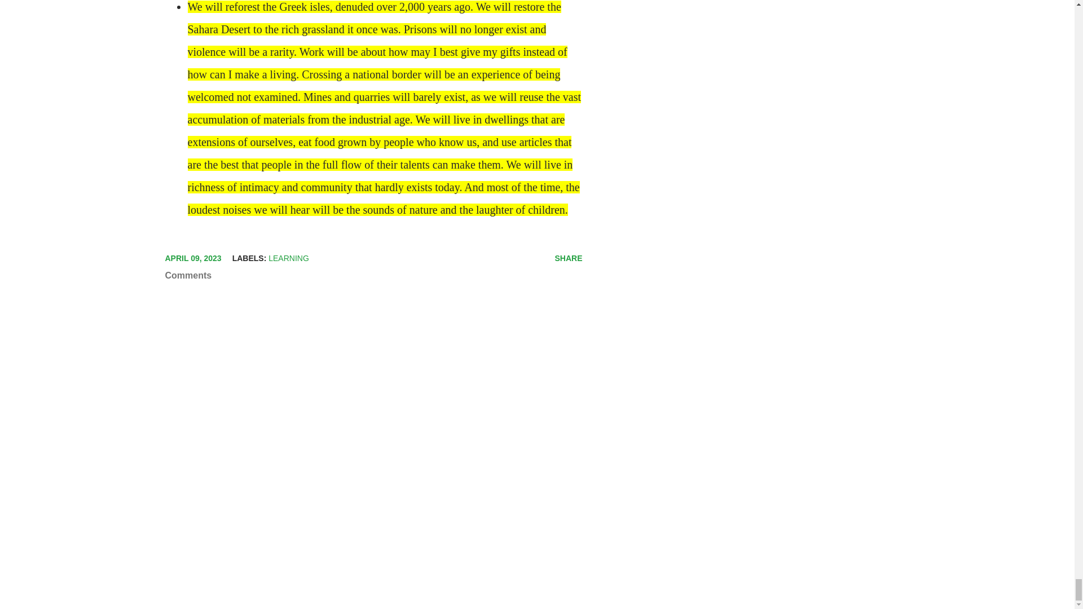  I want to click on APRIL 09, 2023, so click(192, 258).